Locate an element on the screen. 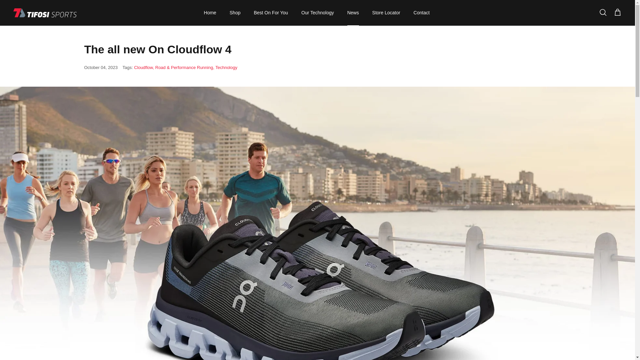  Best On For You is located at coordinates (271, 13).